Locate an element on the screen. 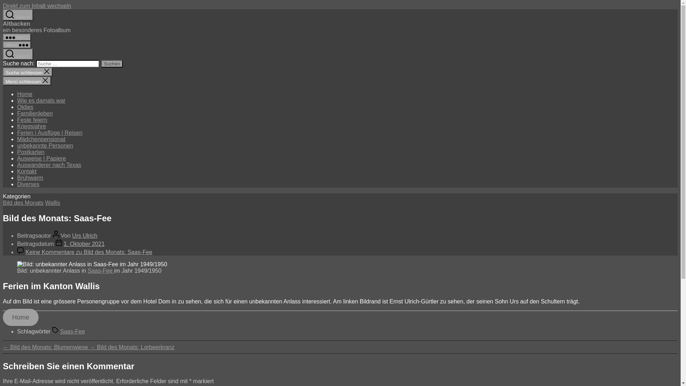  Search is located at coordinates (18, 15).